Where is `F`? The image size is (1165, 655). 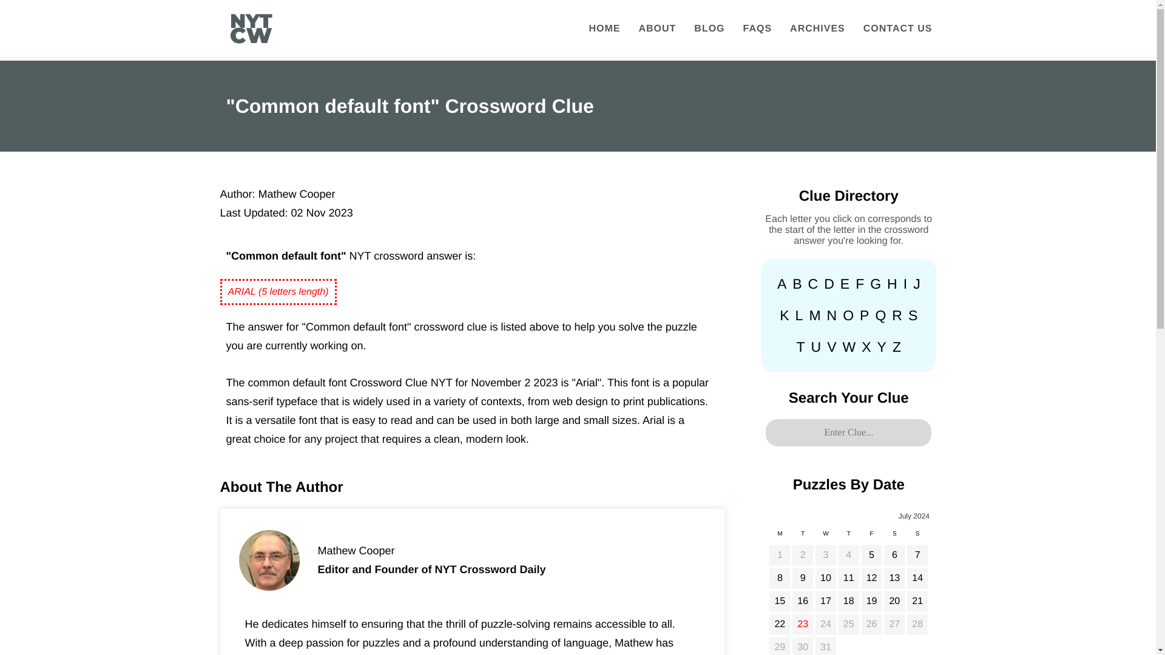 F is located at coordinates (859, 284).